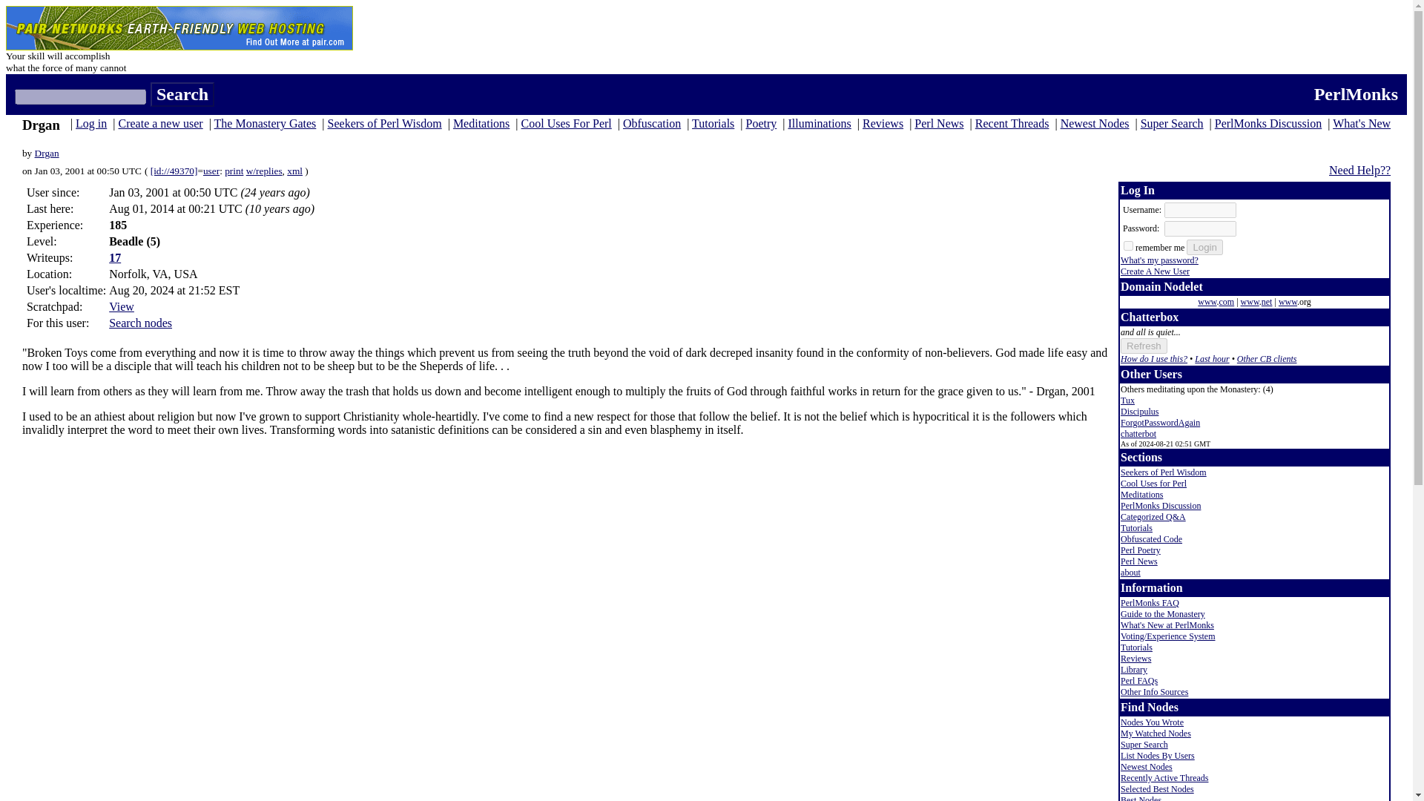 The height and width of the screenshot is (801, 1424). What do you see at coordinates (1127, 400) in the screenshot?
I see `Tux's home node. Level 20` at bounding box center [1127, 400].